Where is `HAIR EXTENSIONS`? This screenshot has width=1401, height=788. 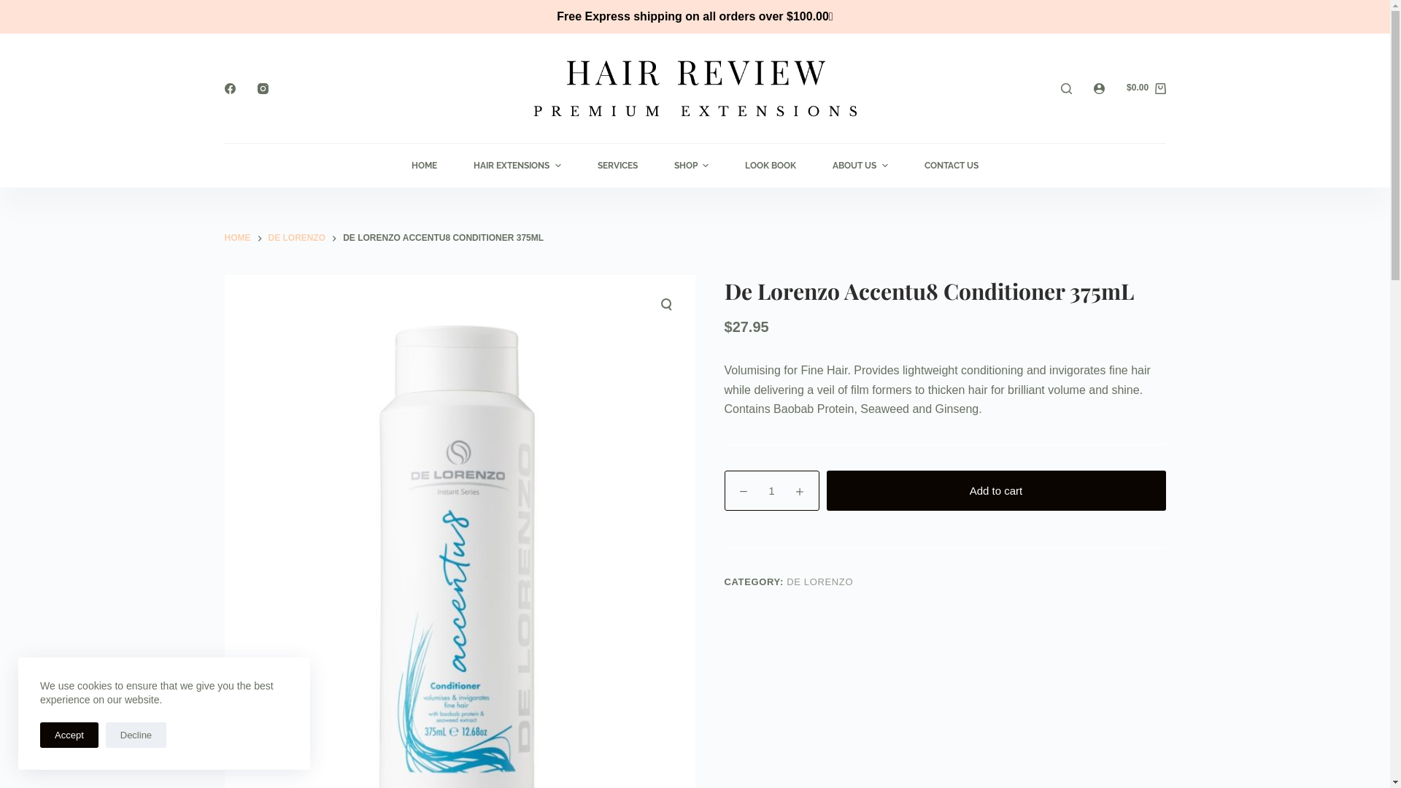
HAIR EXTENSIONS is located at coordinates (798, 360).